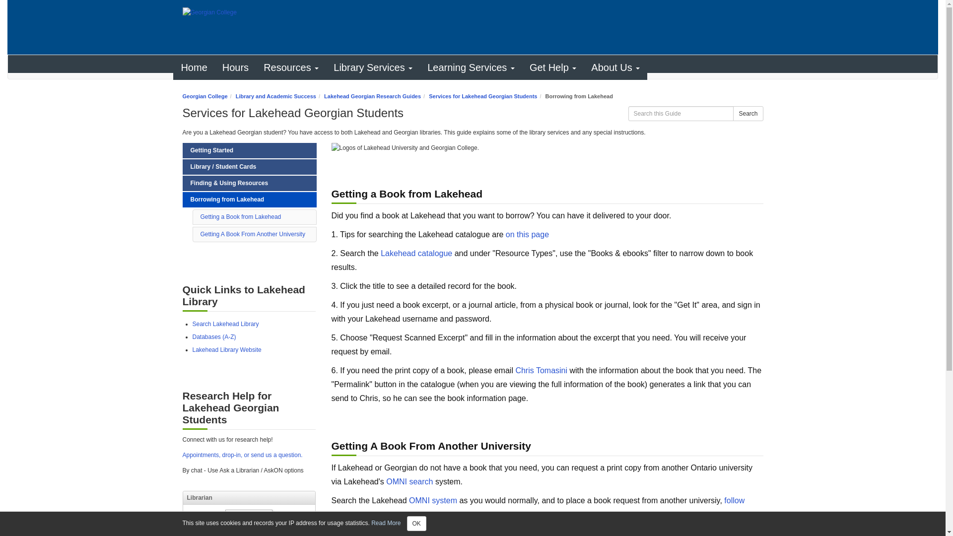 The width and height of the screenshot is (953, 536). Describe the element at coordinates (386, 523) in the screenshot. I see `Read More` at that location.